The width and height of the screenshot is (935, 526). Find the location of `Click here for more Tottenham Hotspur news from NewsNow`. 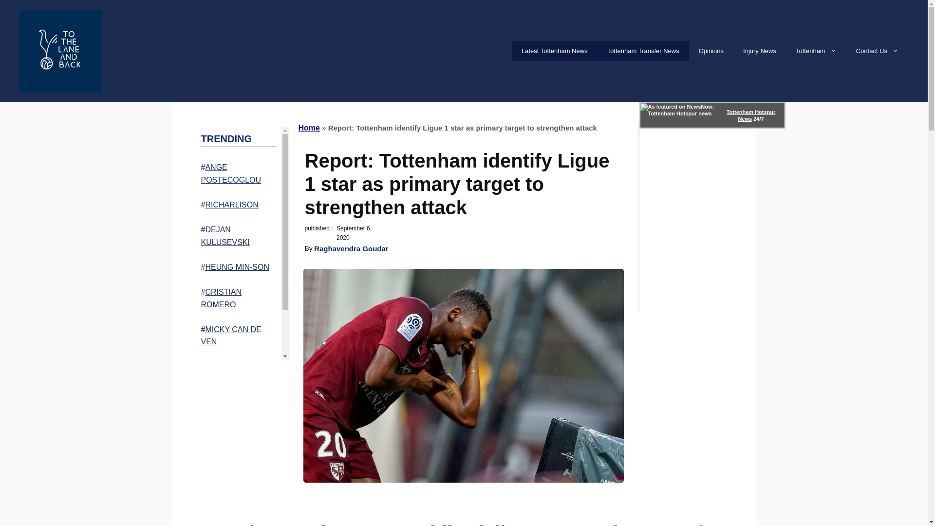

Click here for more Tottenham Hotspur news from NewsNow is located at coordinates (712, 115).